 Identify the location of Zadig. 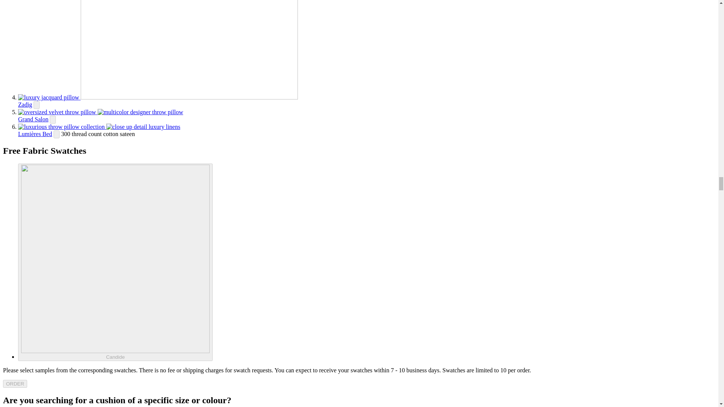
(158, 97).